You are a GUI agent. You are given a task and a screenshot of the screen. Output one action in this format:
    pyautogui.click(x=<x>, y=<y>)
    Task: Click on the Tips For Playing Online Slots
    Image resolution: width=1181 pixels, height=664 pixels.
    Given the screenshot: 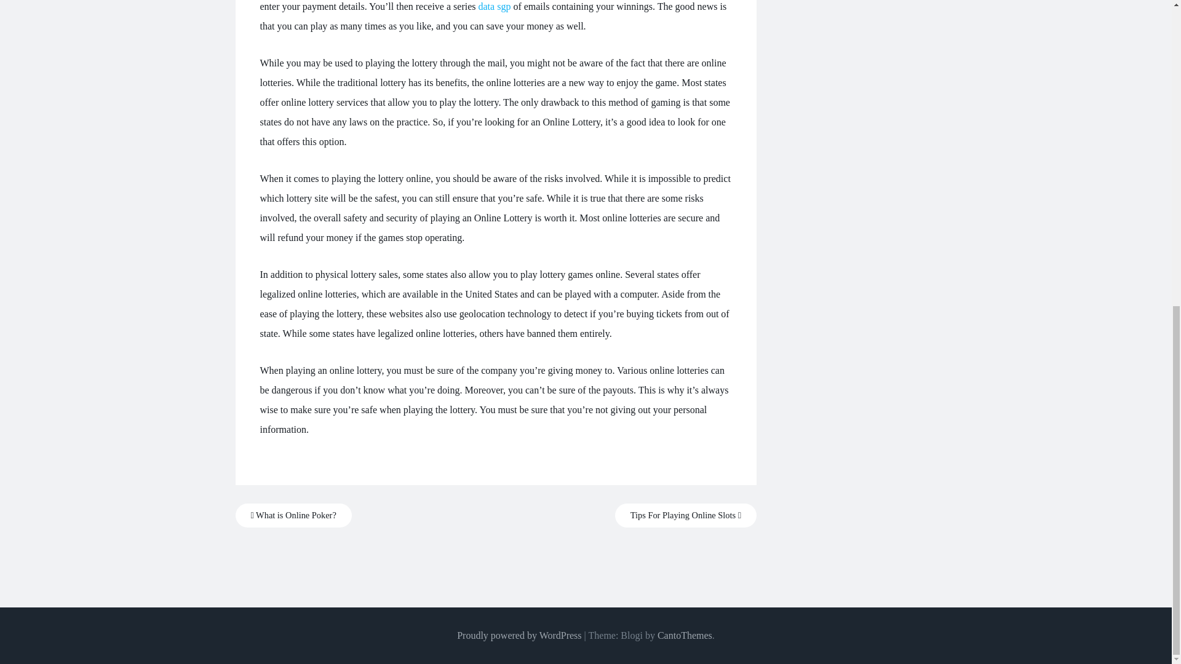 What is the action you would take?
    pyautogui.click(x=686, y=515)
    